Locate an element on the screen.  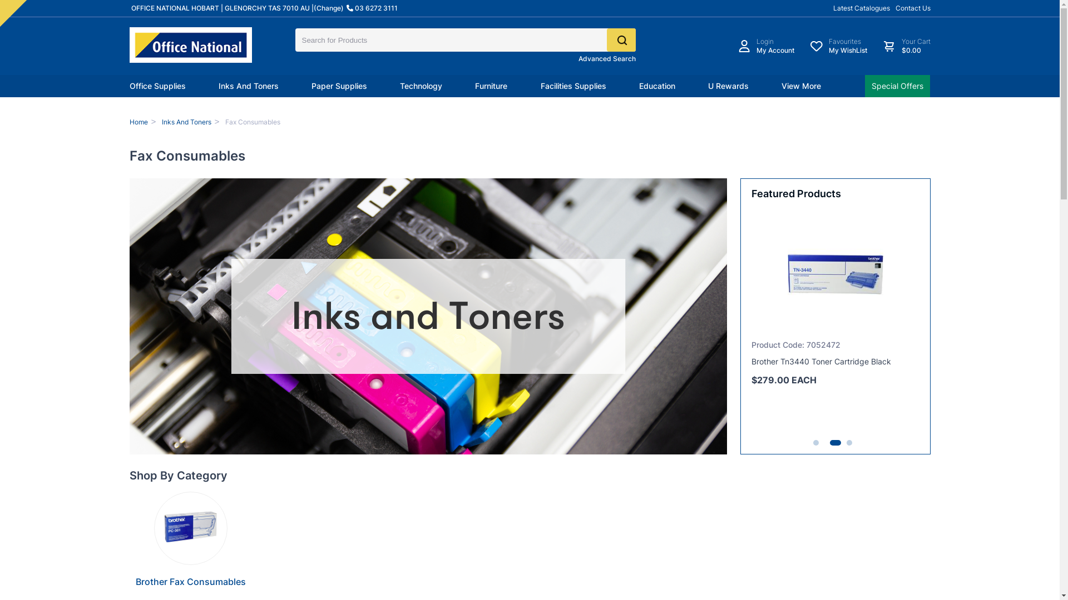
Contact Us is located at coordinates (913, 8).